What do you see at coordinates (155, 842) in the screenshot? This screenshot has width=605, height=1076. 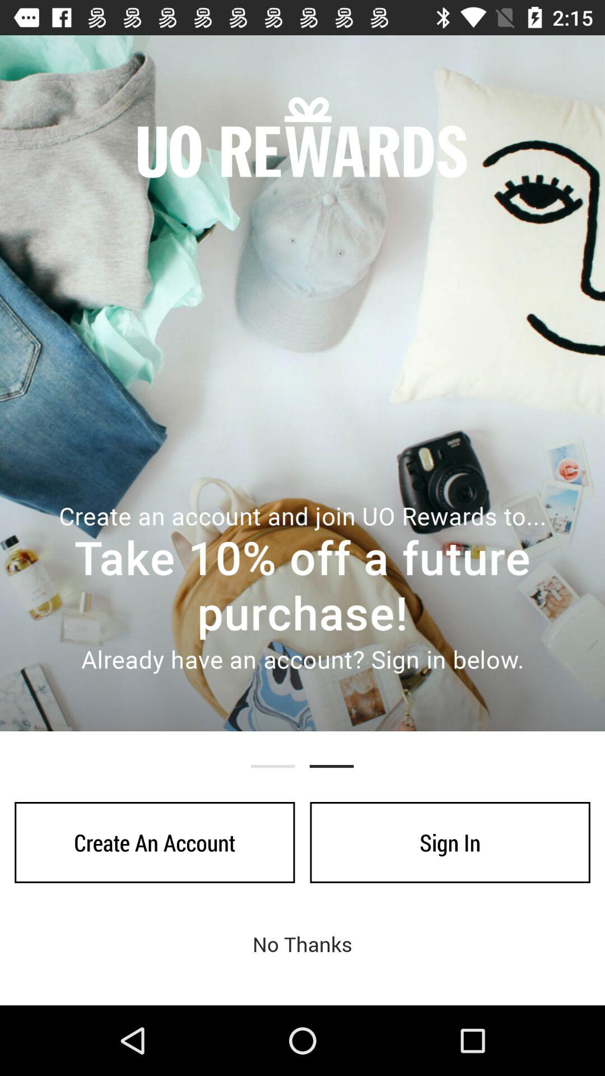 I see `press icon next to sign in item` at bounding box center [155, 842].